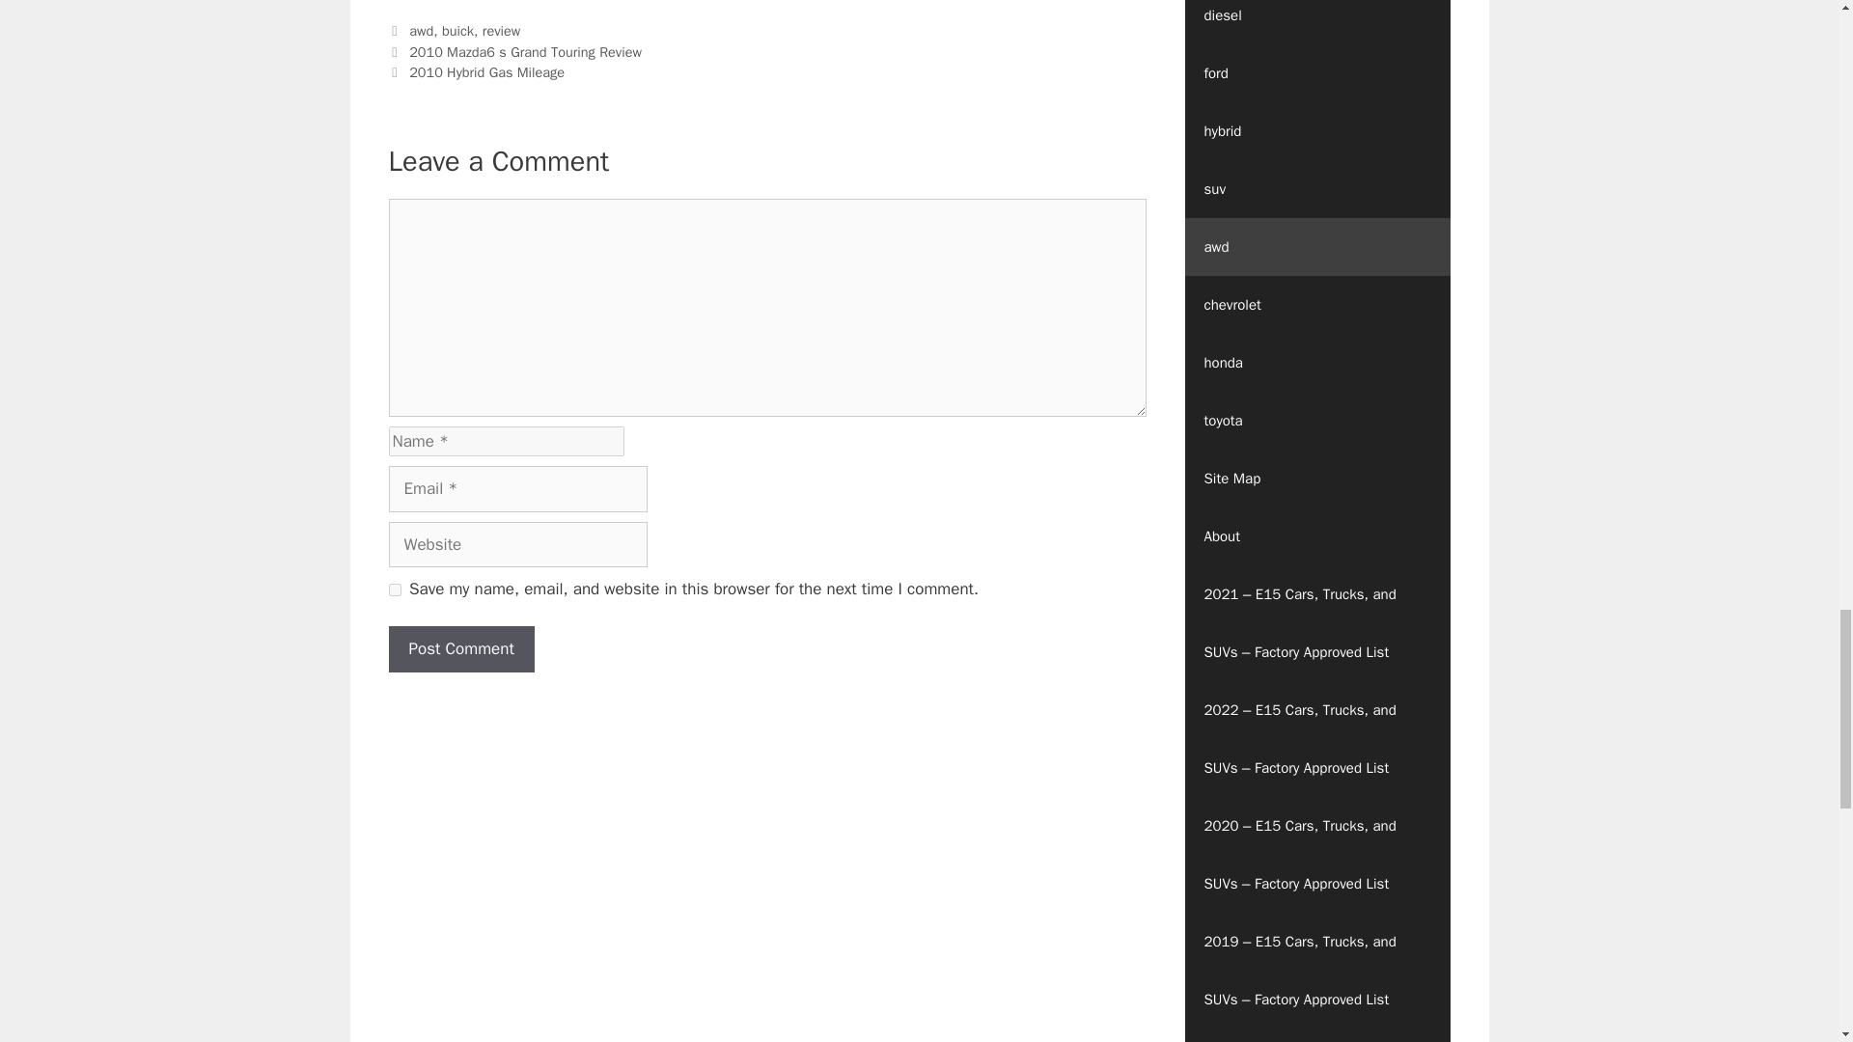 The image size is (1853, 1042). Describe the element at coordinates (457, 31) in the screenshot. I see `buick` at that location.